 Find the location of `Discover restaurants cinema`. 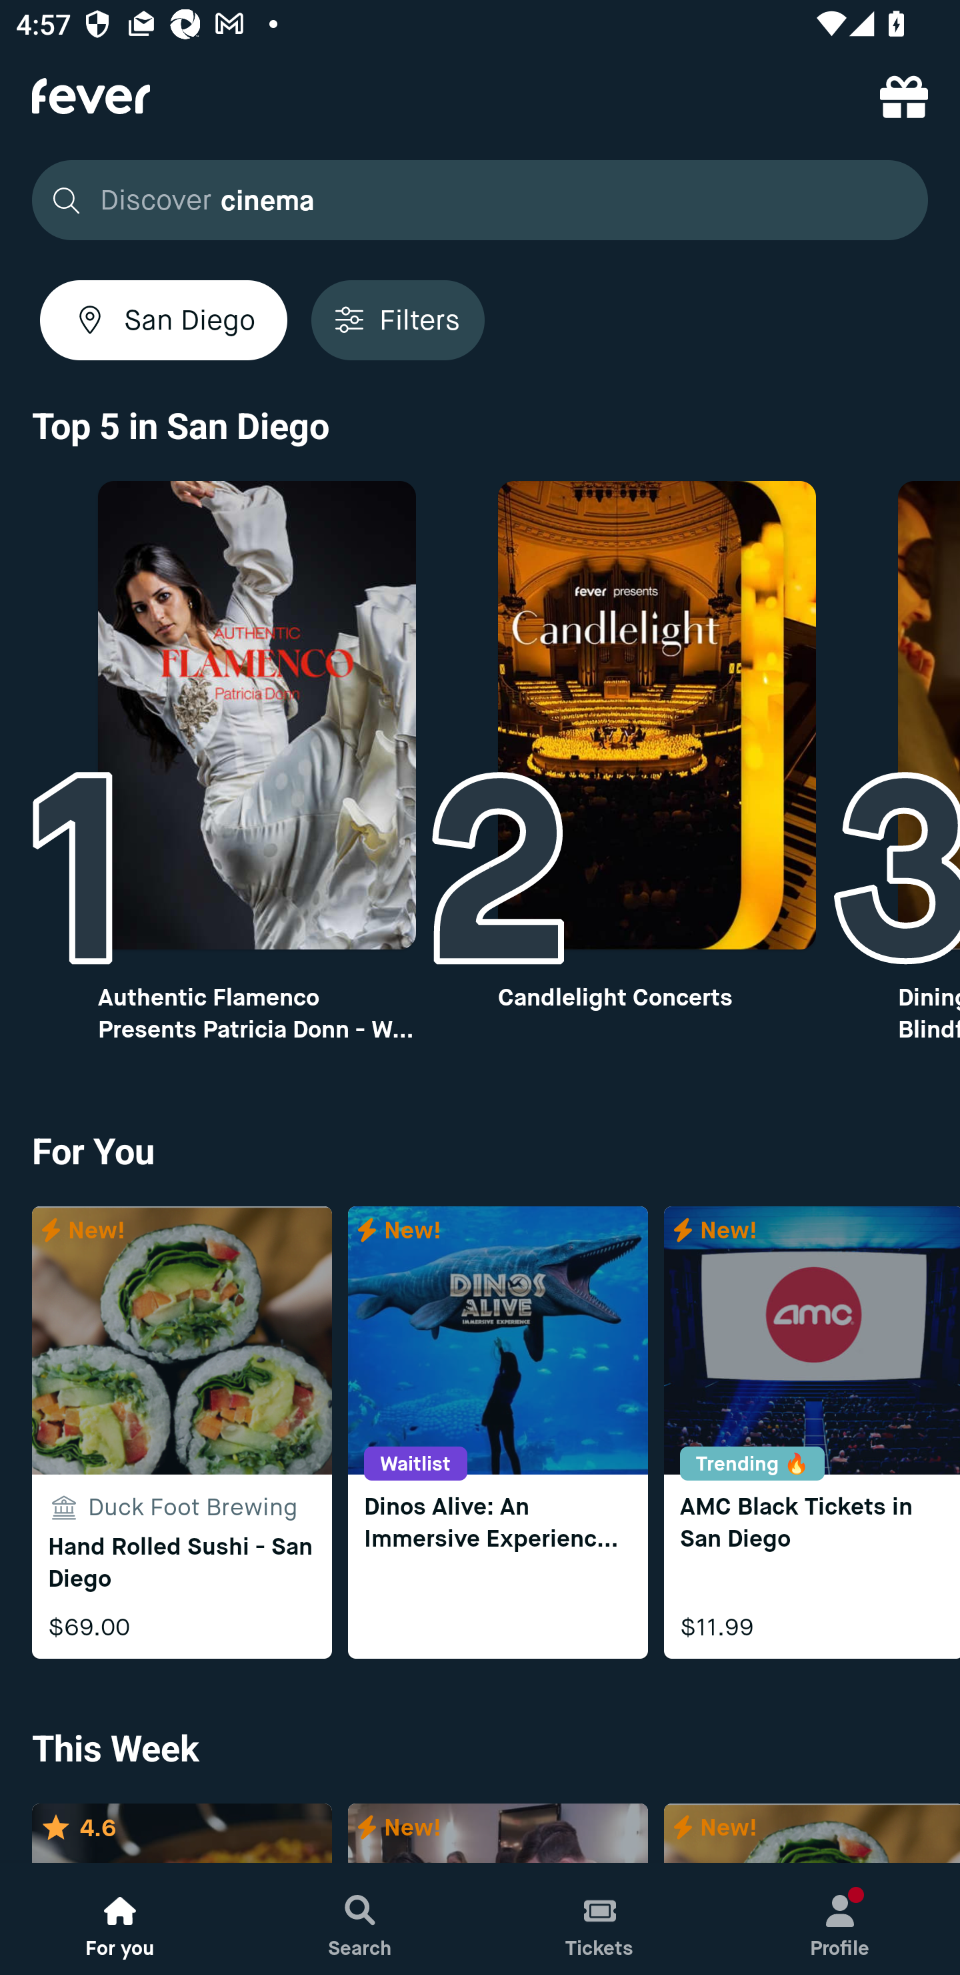

Discover restaurants cinema is located at coordinates (480, 200).